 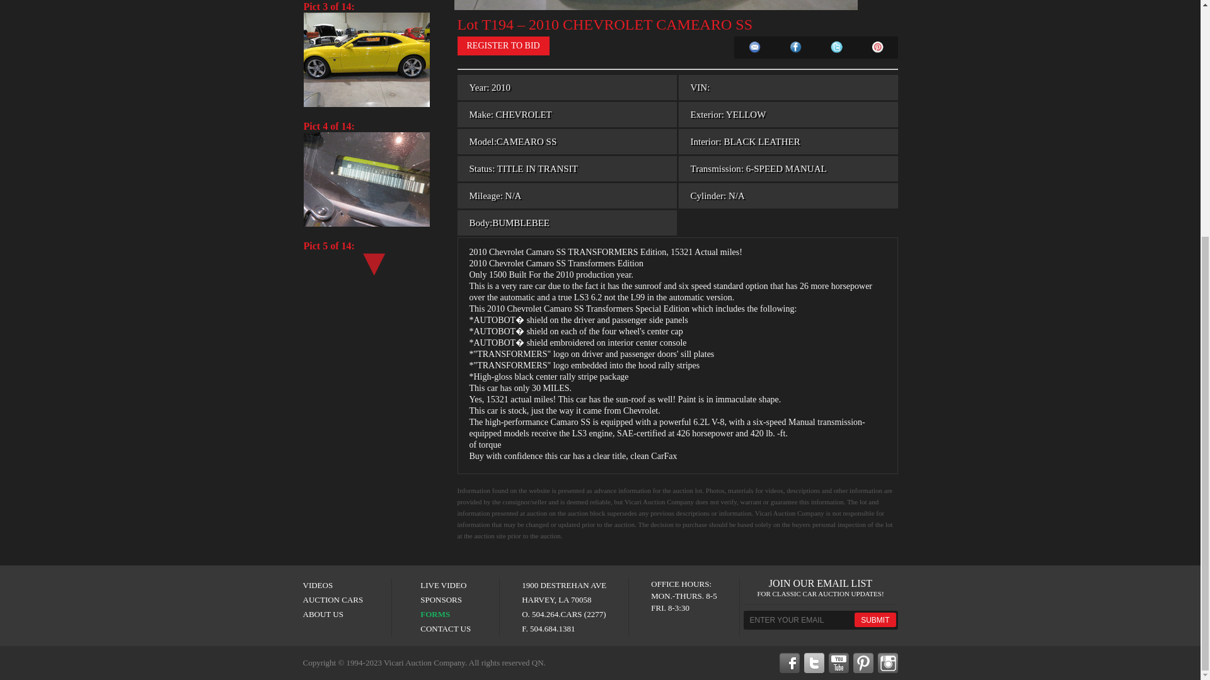 I want to click on ABOUT US, so click(x=323, y=613).